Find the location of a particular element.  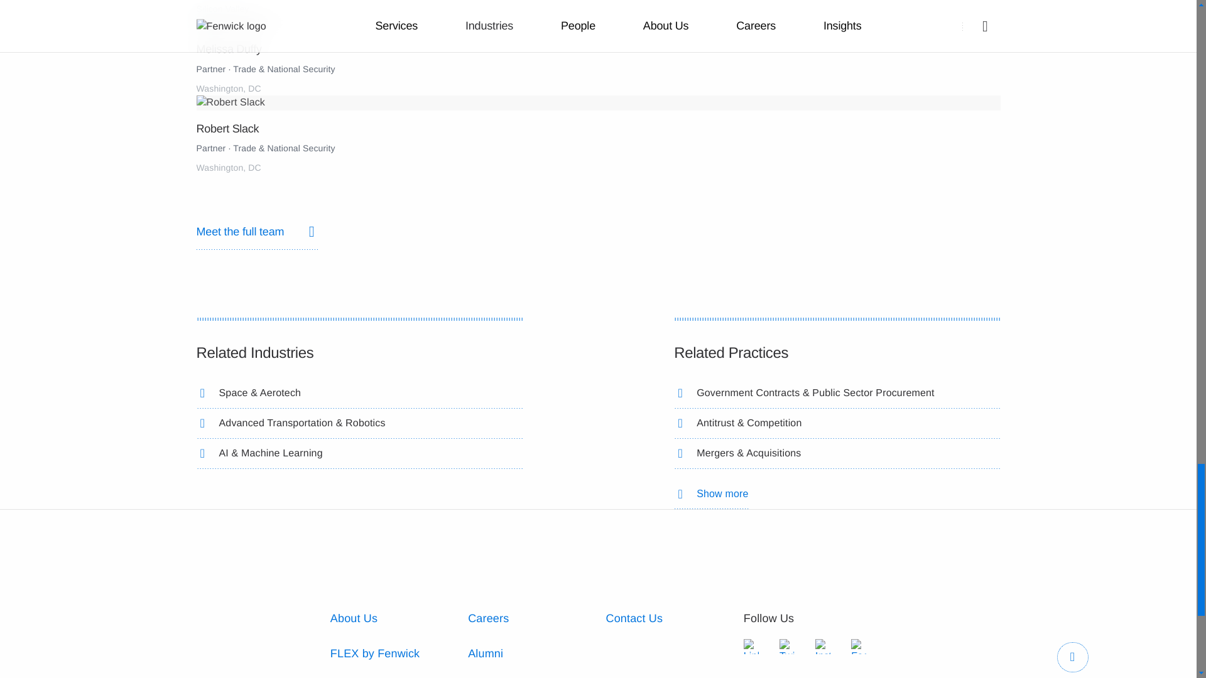

FLEX by Fenwick is located at coordinates (375, 653).